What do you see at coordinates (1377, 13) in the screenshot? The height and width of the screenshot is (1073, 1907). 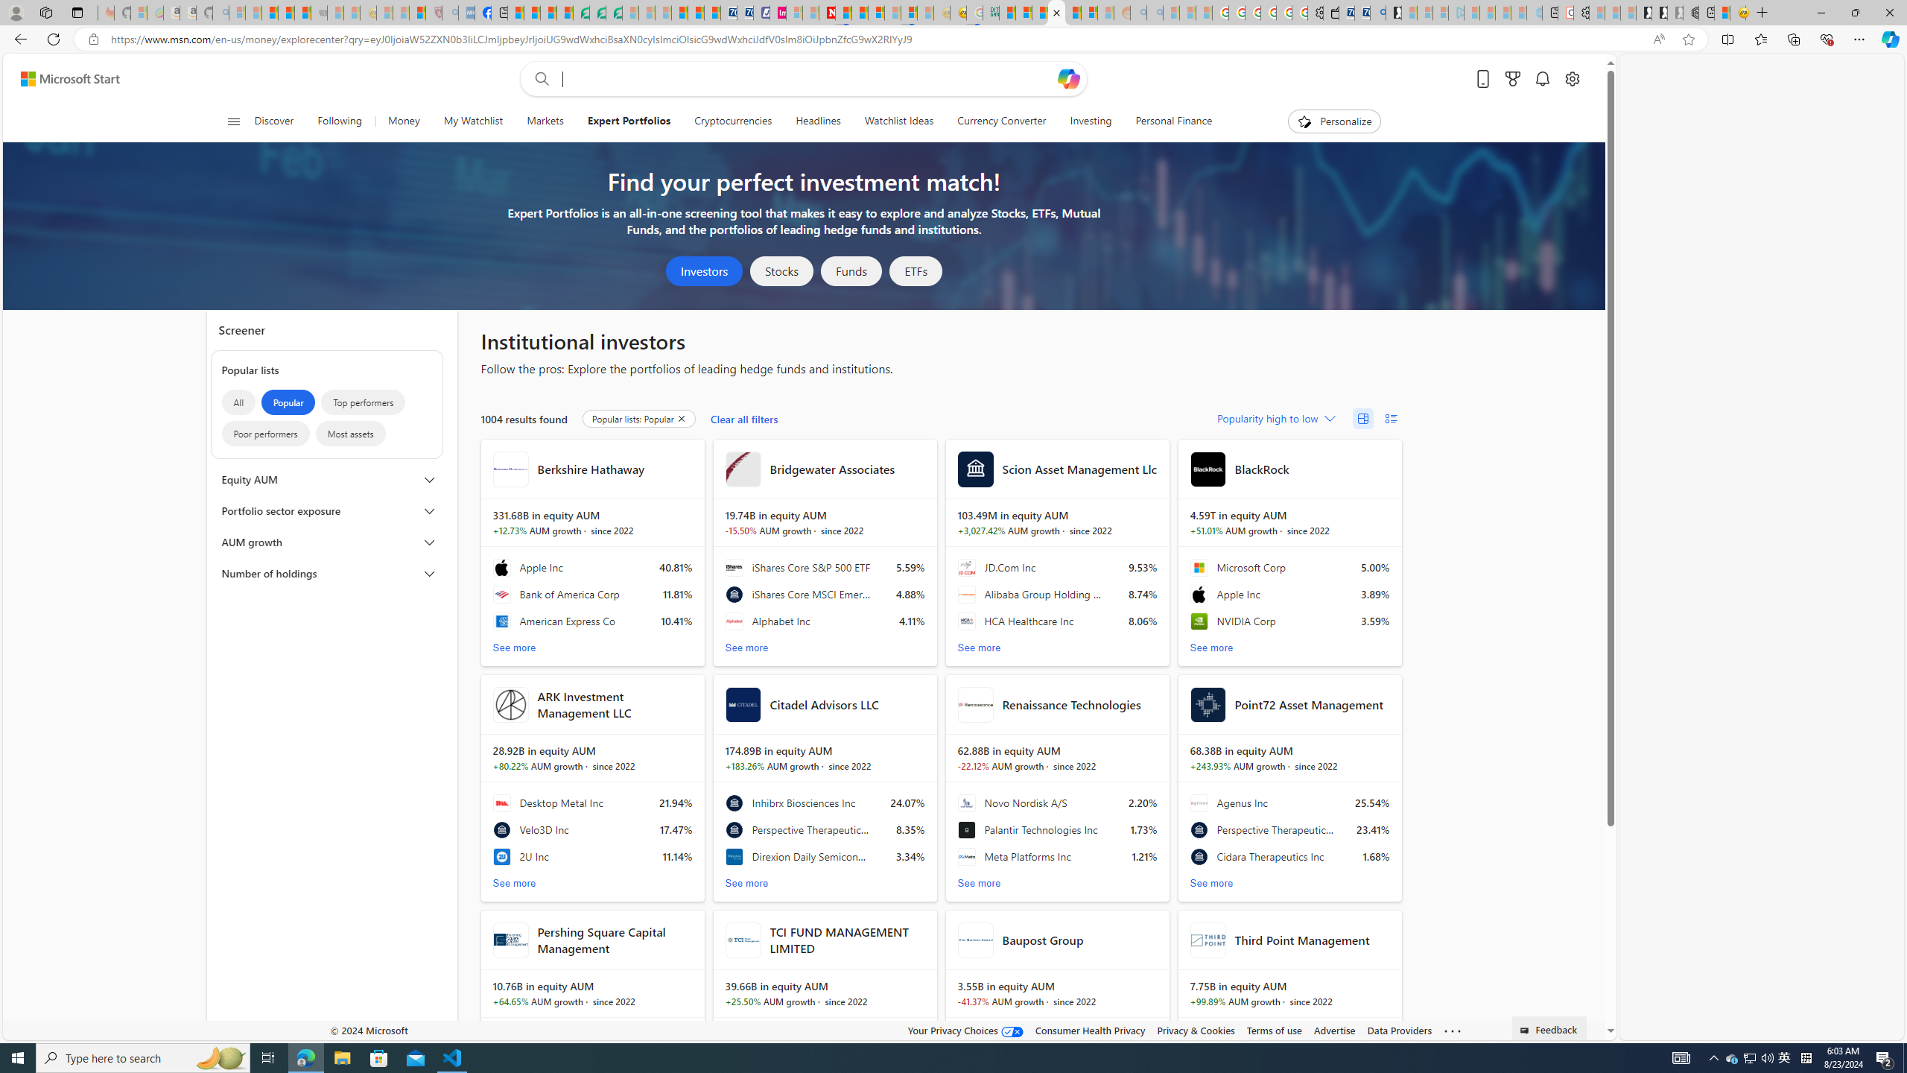 I see `Bing Real Estate - Home sales and rental listings` at bounding box center [1377, 13].